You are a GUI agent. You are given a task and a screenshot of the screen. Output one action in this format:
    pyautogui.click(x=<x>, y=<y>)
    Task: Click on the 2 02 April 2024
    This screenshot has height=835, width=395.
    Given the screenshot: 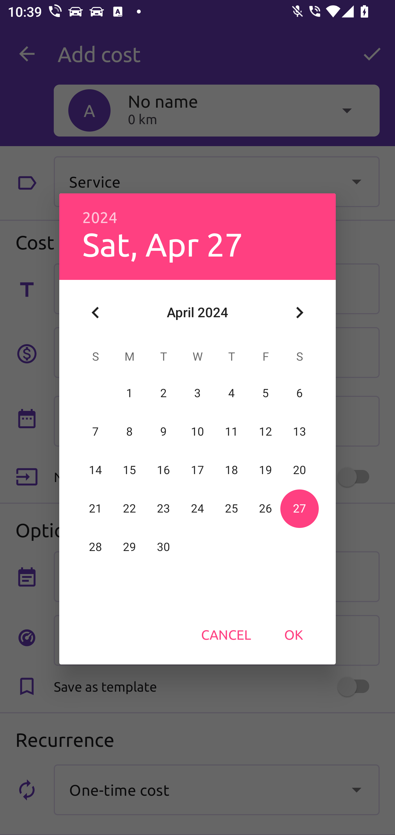 What is the action you would take?
    pyautogui.click(x=163, y=393)
    